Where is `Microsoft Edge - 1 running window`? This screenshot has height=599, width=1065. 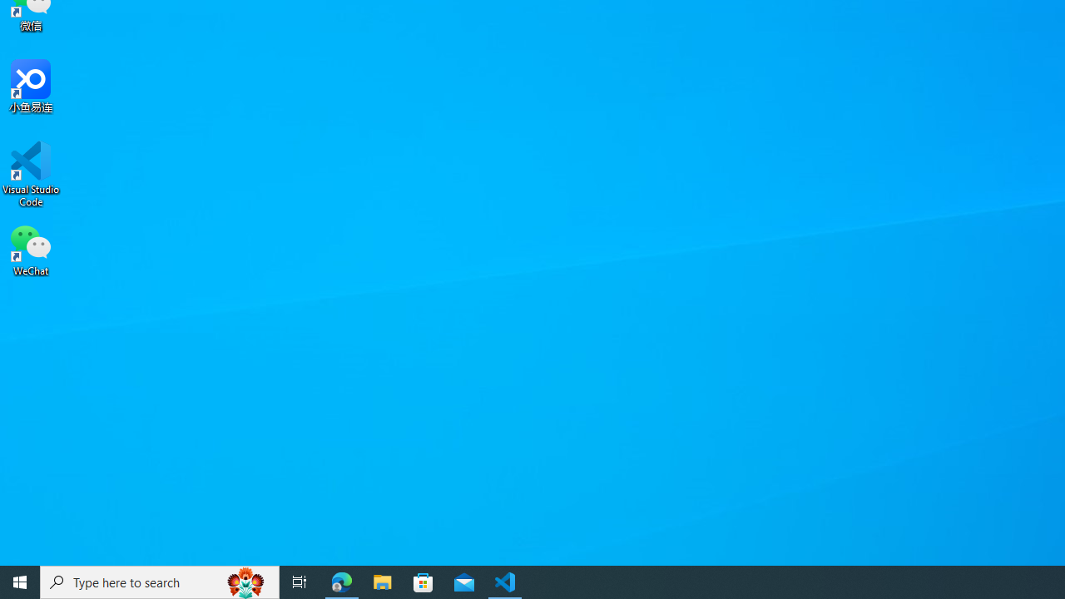 Microsoft Edge - 1 running window is located at coordinates (342, 582).